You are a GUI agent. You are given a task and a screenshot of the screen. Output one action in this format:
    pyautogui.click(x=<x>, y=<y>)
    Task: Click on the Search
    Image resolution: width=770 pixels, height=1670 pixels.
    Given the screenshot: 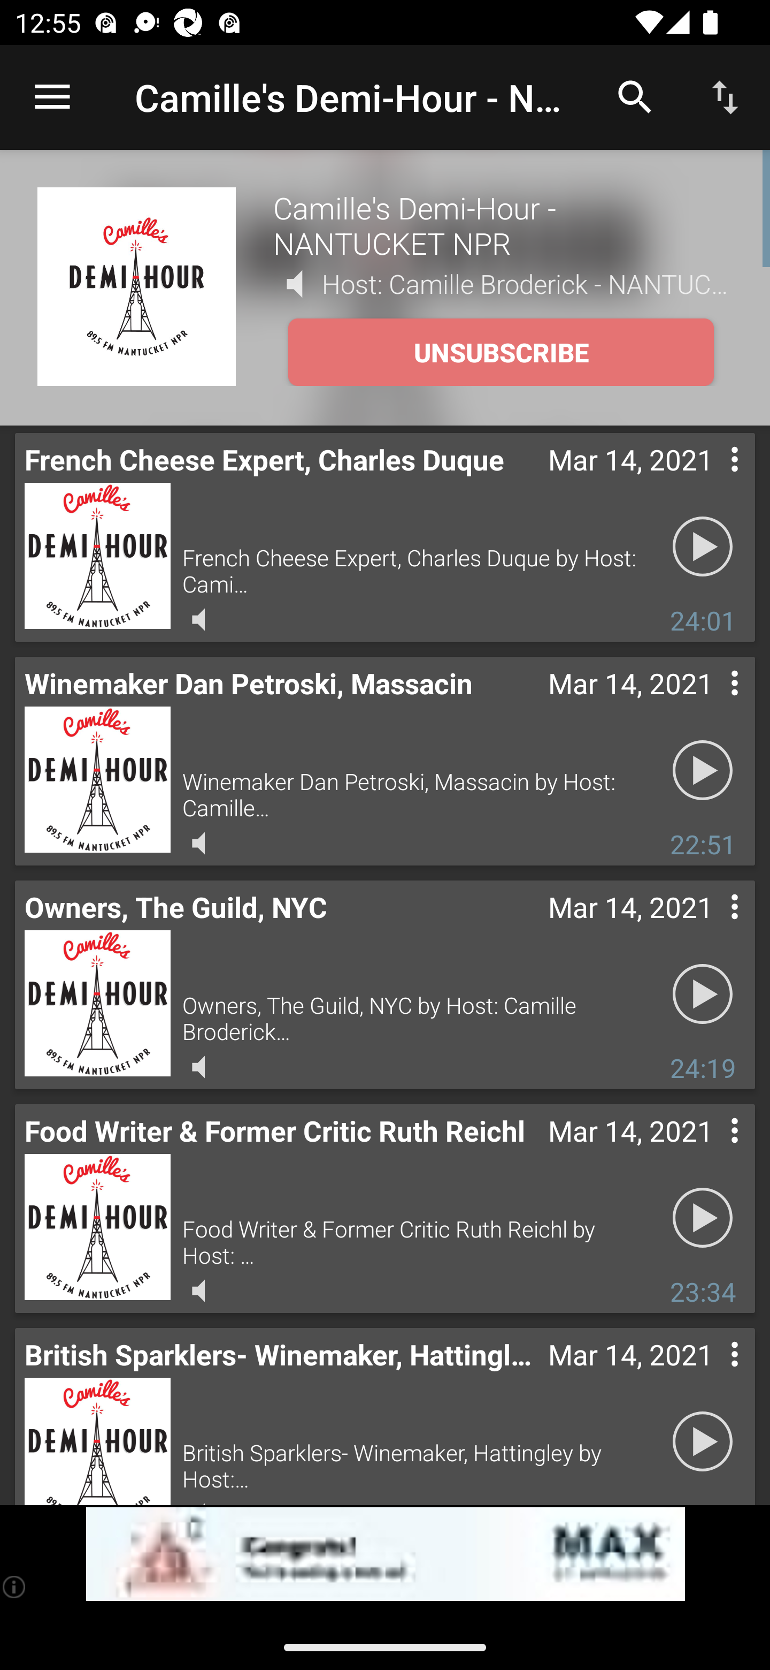 What is the action you would take?
    pyautogui.click(x=635, y=96)
    